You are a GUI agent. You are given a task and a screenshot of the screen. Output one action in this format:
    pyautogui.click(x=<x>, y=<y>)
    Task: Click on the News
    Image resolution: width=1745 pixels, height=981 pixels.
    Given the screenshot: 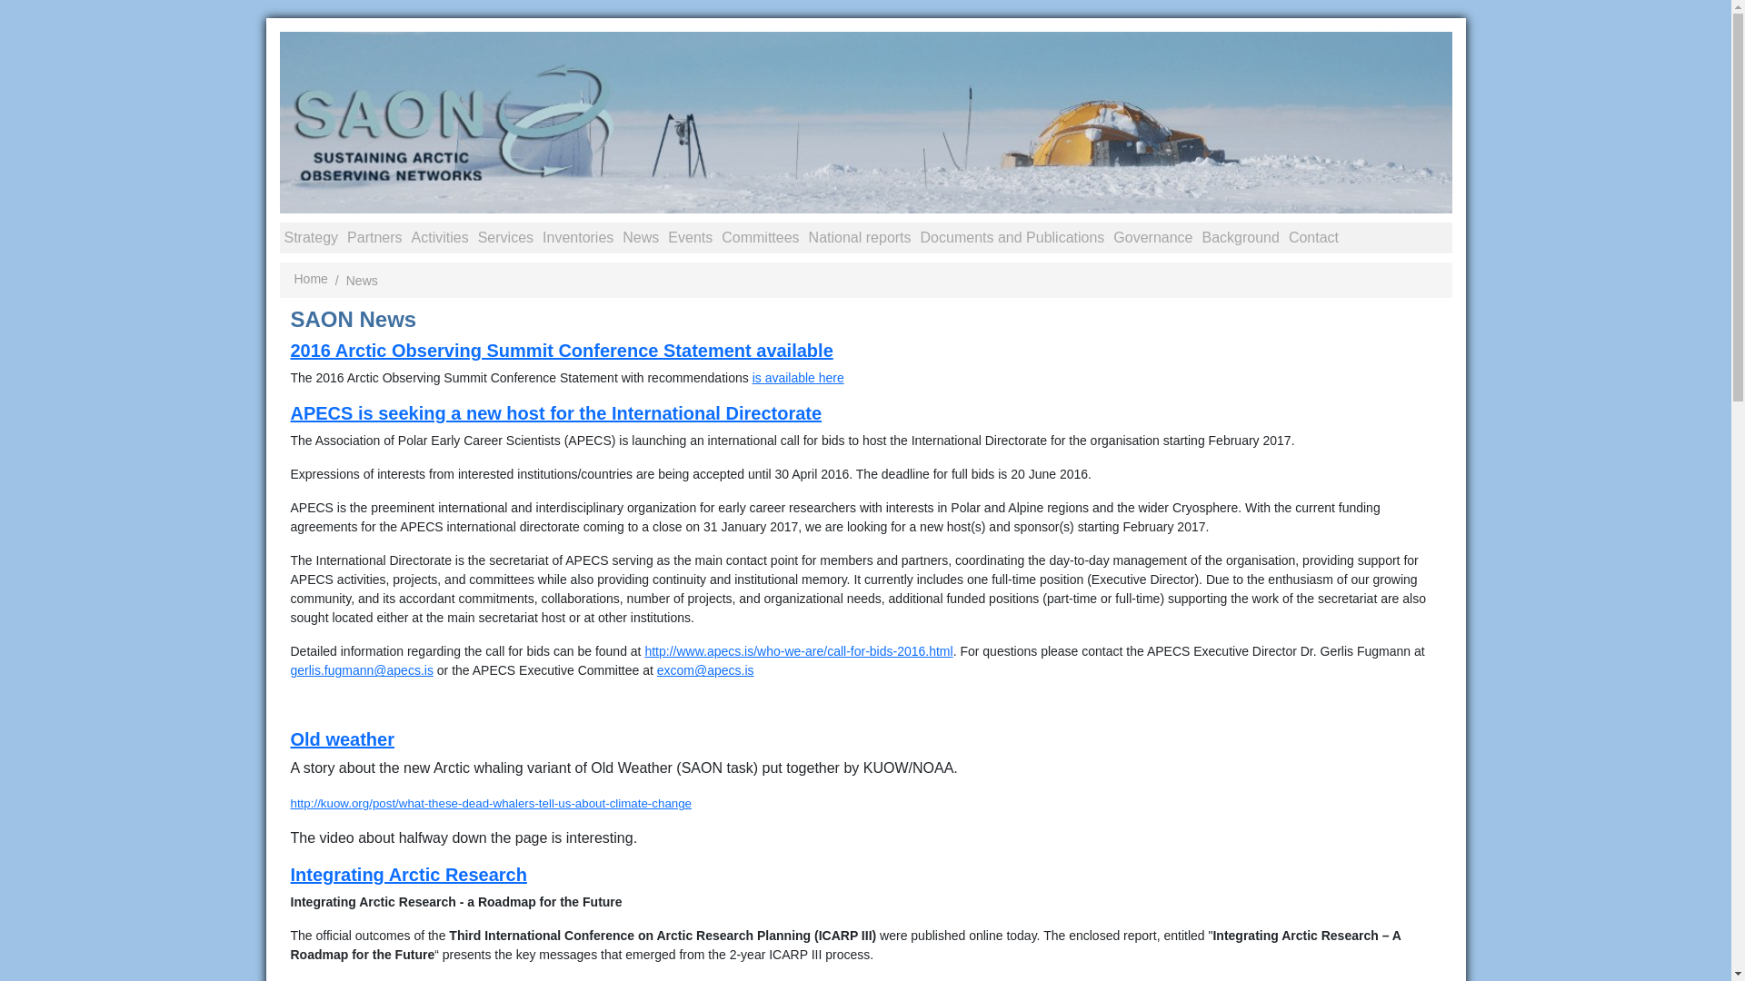 What is the action you would take?
    pyautogui.click(x=640, y=238)
    